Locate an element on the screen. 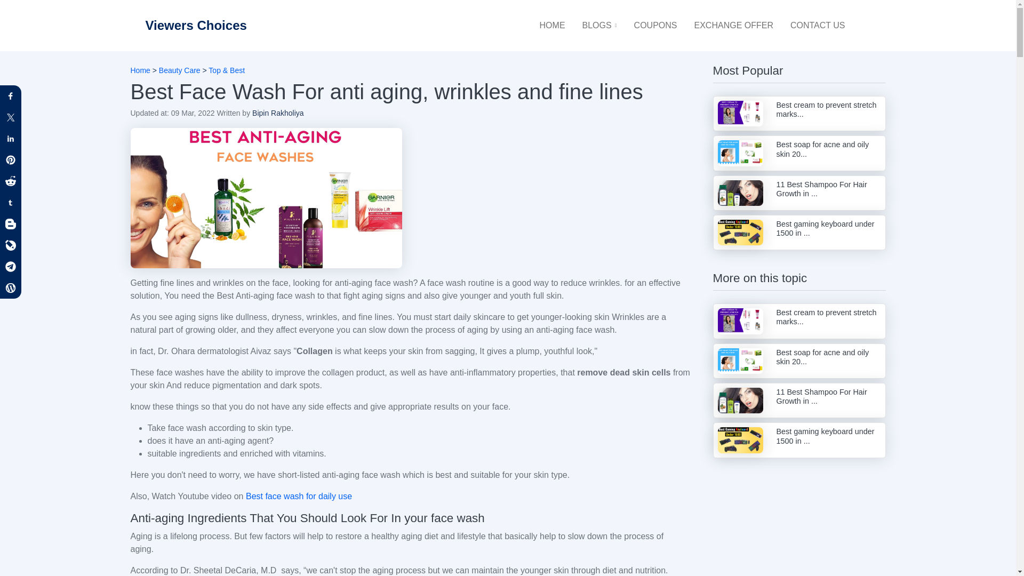 The height and width of the screenshot is (576, 1024). 11 Best Shampoo For Hair Growth in ... is located at coordinates (799, 193).